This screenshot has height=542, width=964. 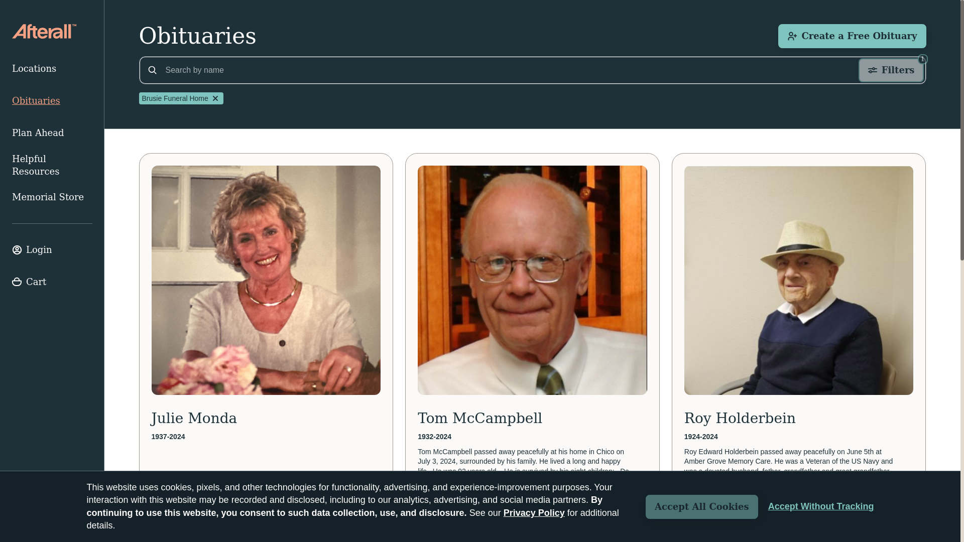 What do you see at coordinates (891, 70) in the screenshot?
I see `Accept Without Tracking` at bounding box center [891, 70].